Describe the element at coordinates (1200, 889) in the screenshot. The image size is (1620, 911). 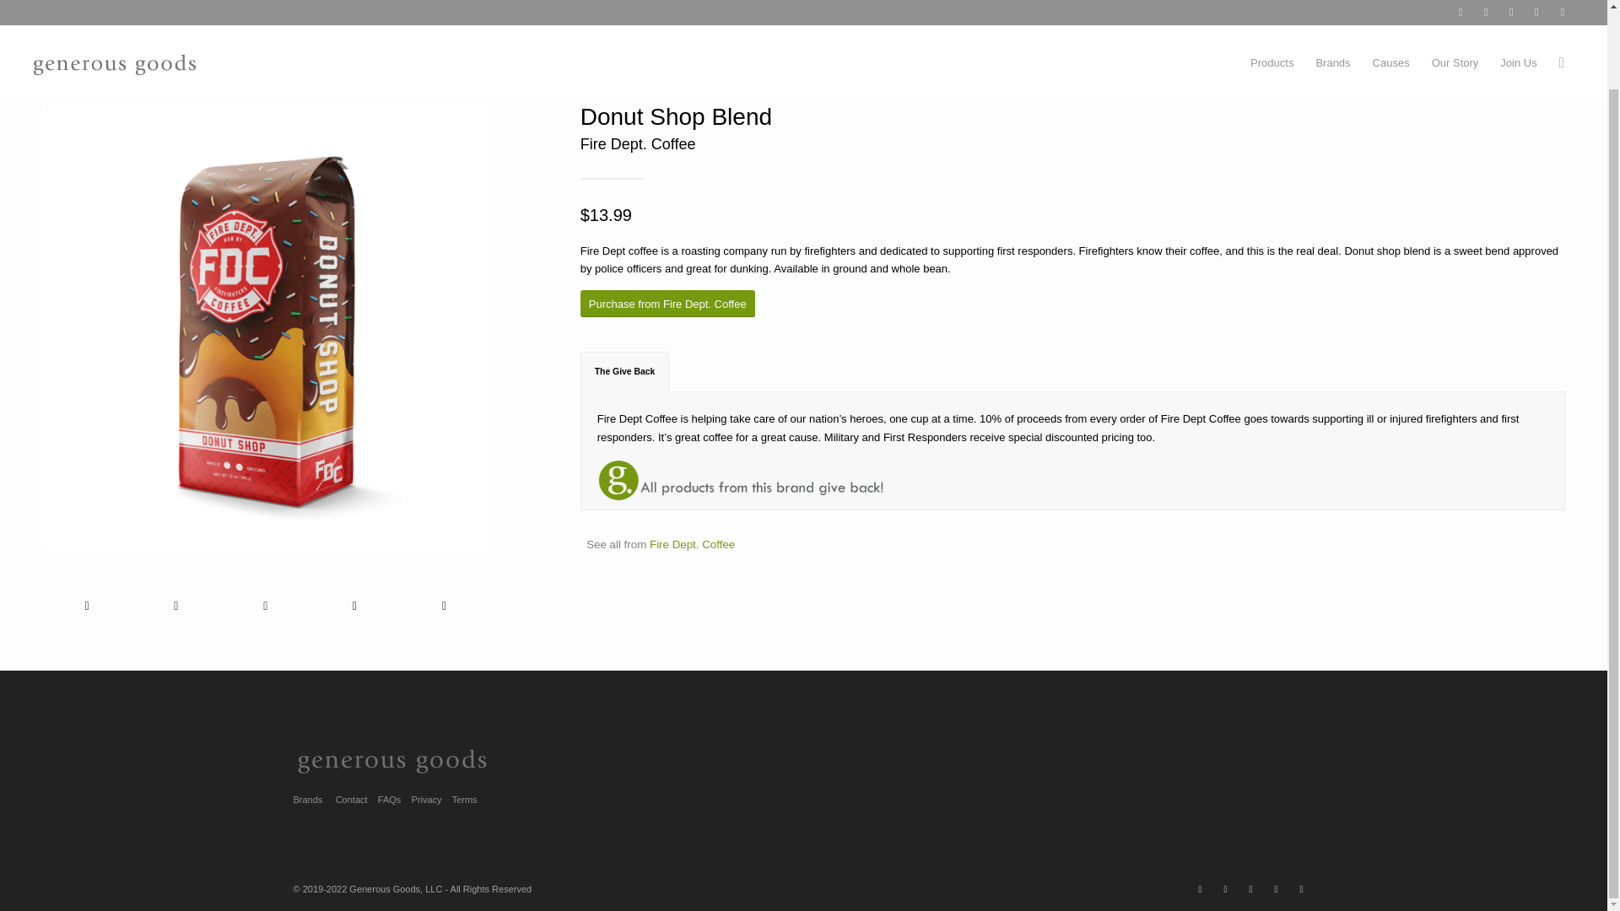
I see `Facebook` at that location.